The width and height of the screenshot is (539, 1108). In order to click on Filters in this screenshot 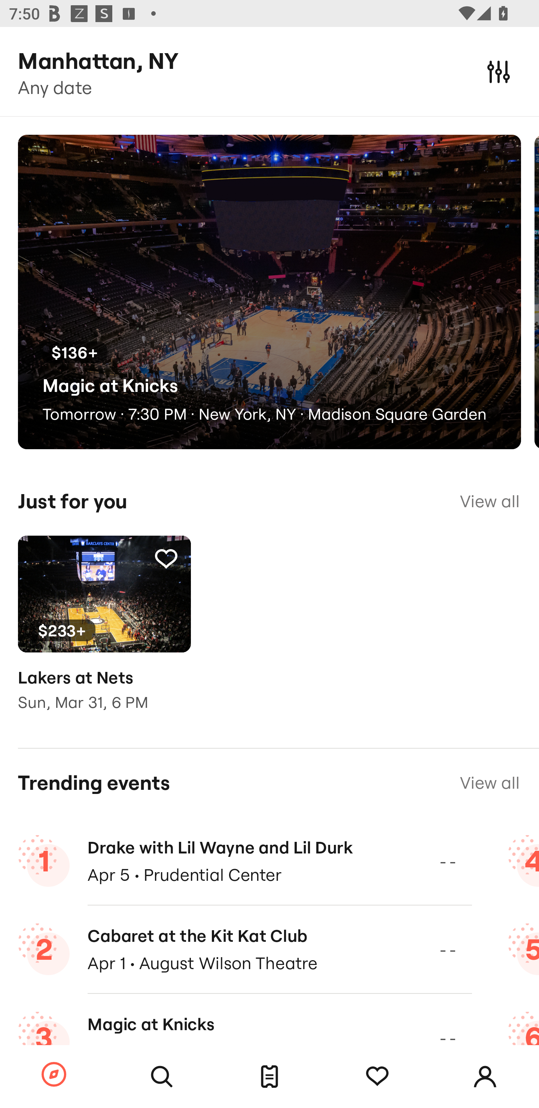, I will do `click(499, 71)`.